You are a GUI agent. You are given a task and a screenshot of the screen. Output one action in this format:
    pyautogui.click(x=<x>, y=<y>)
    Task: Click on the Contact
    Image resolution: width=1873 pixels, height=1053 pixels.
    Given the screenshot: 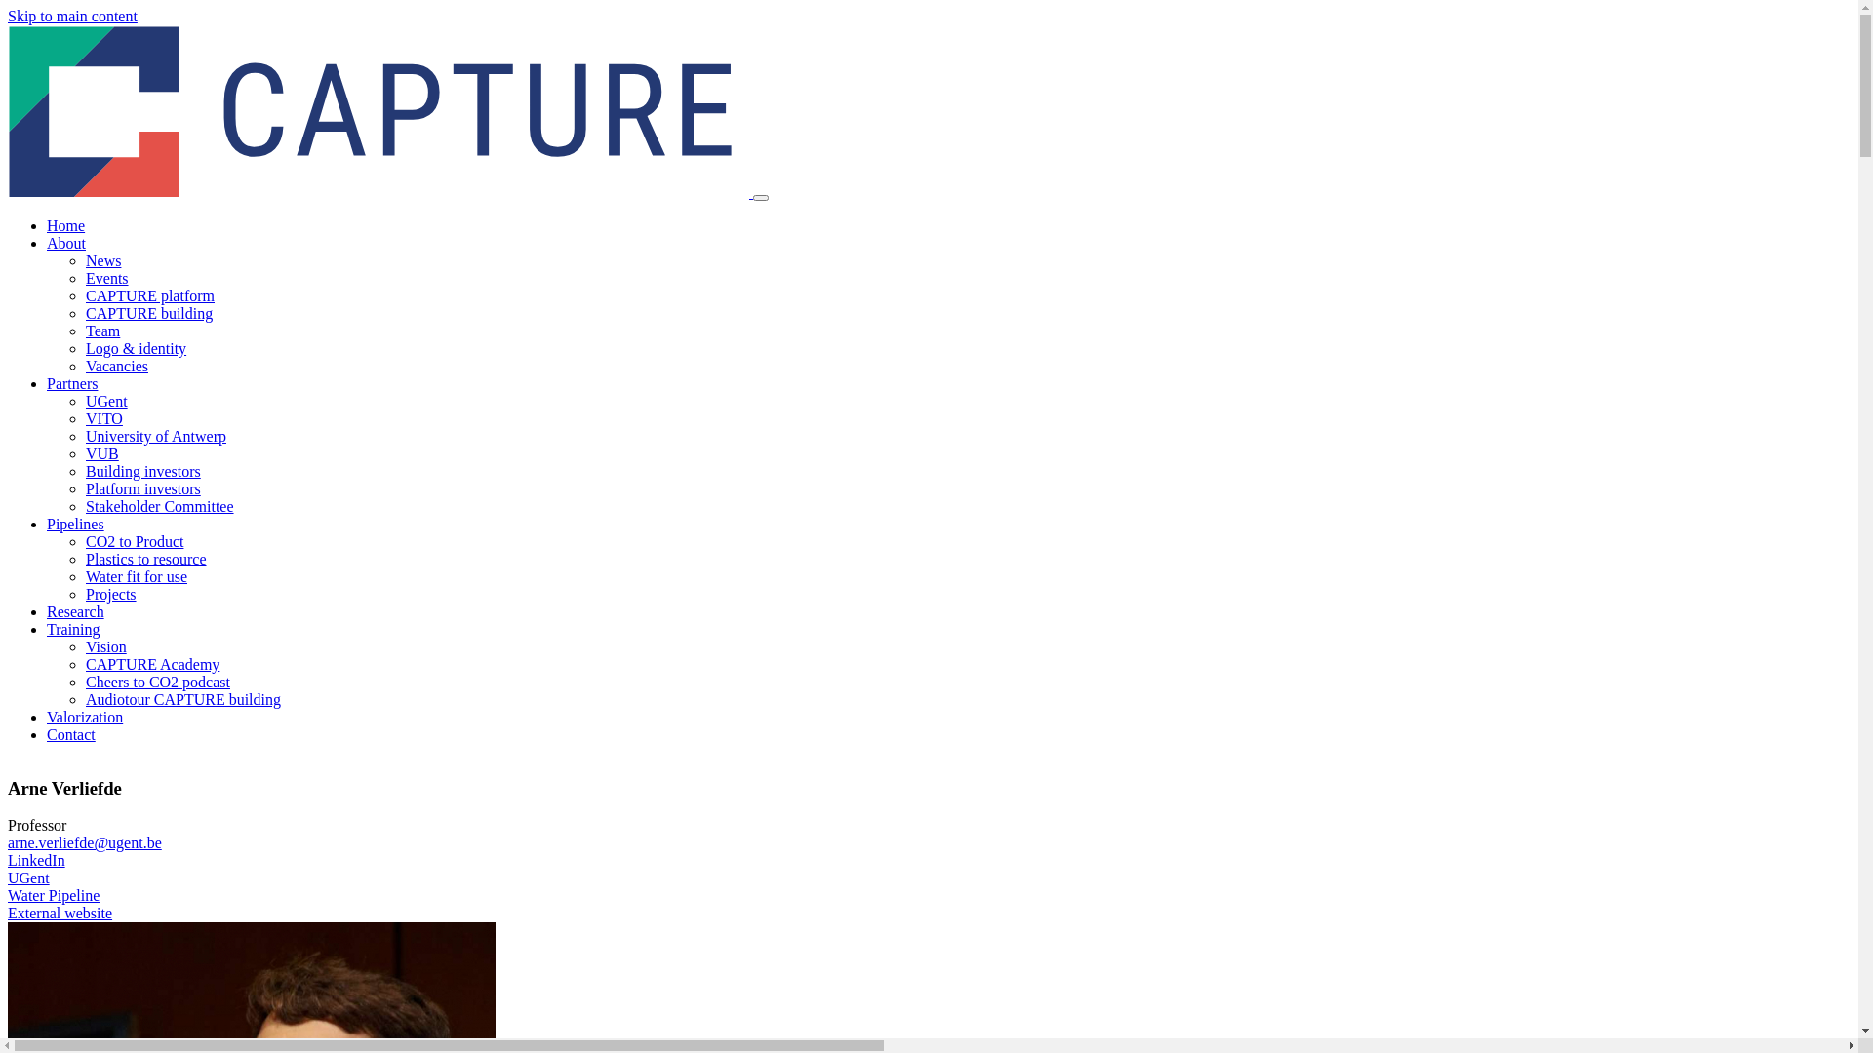 What is the action you would take?
    pyautogui.click(x=71, y=735)
    